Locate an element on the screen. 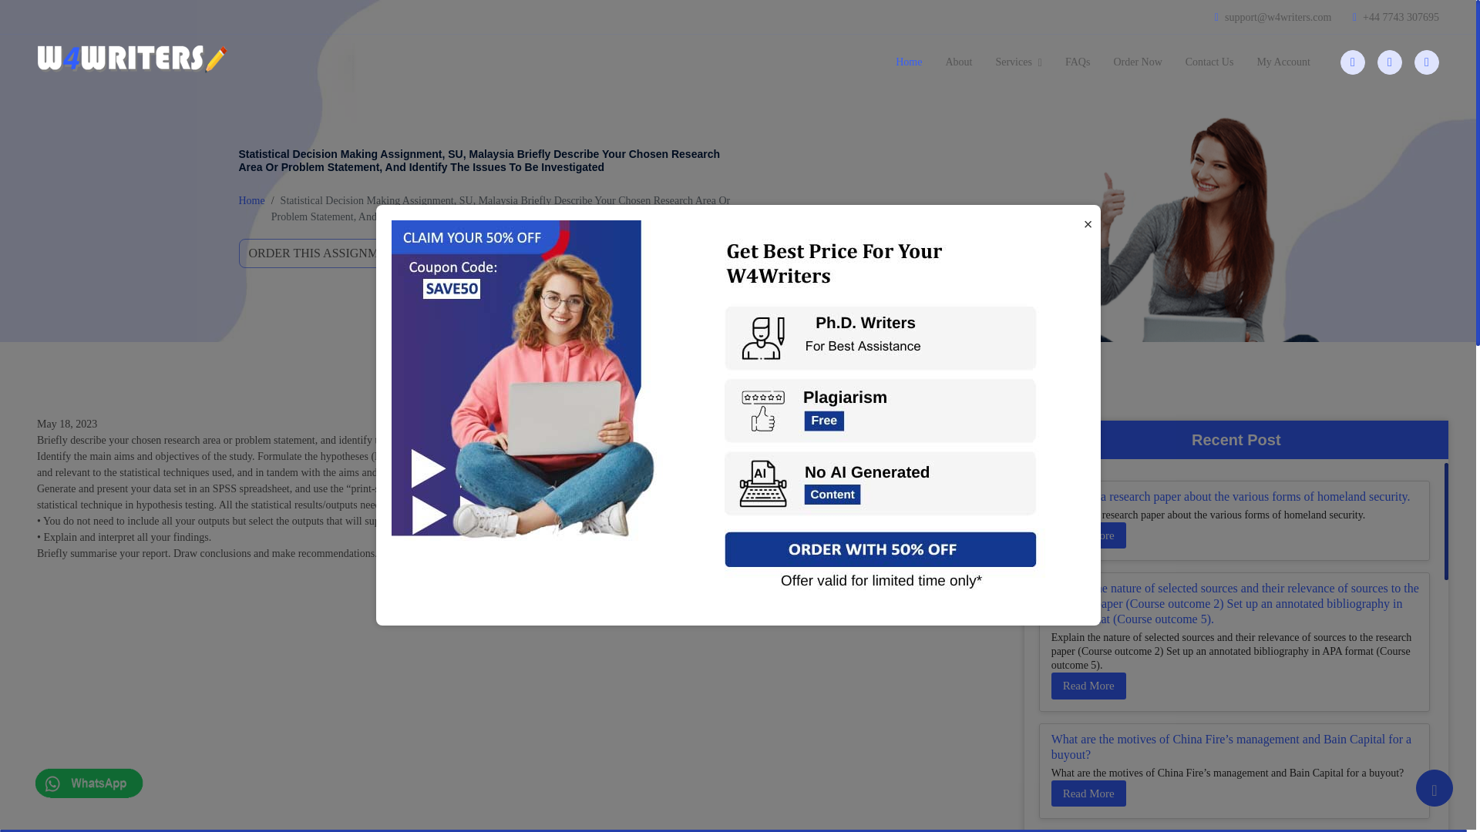  Read More is located at coordinates (1088, 793).